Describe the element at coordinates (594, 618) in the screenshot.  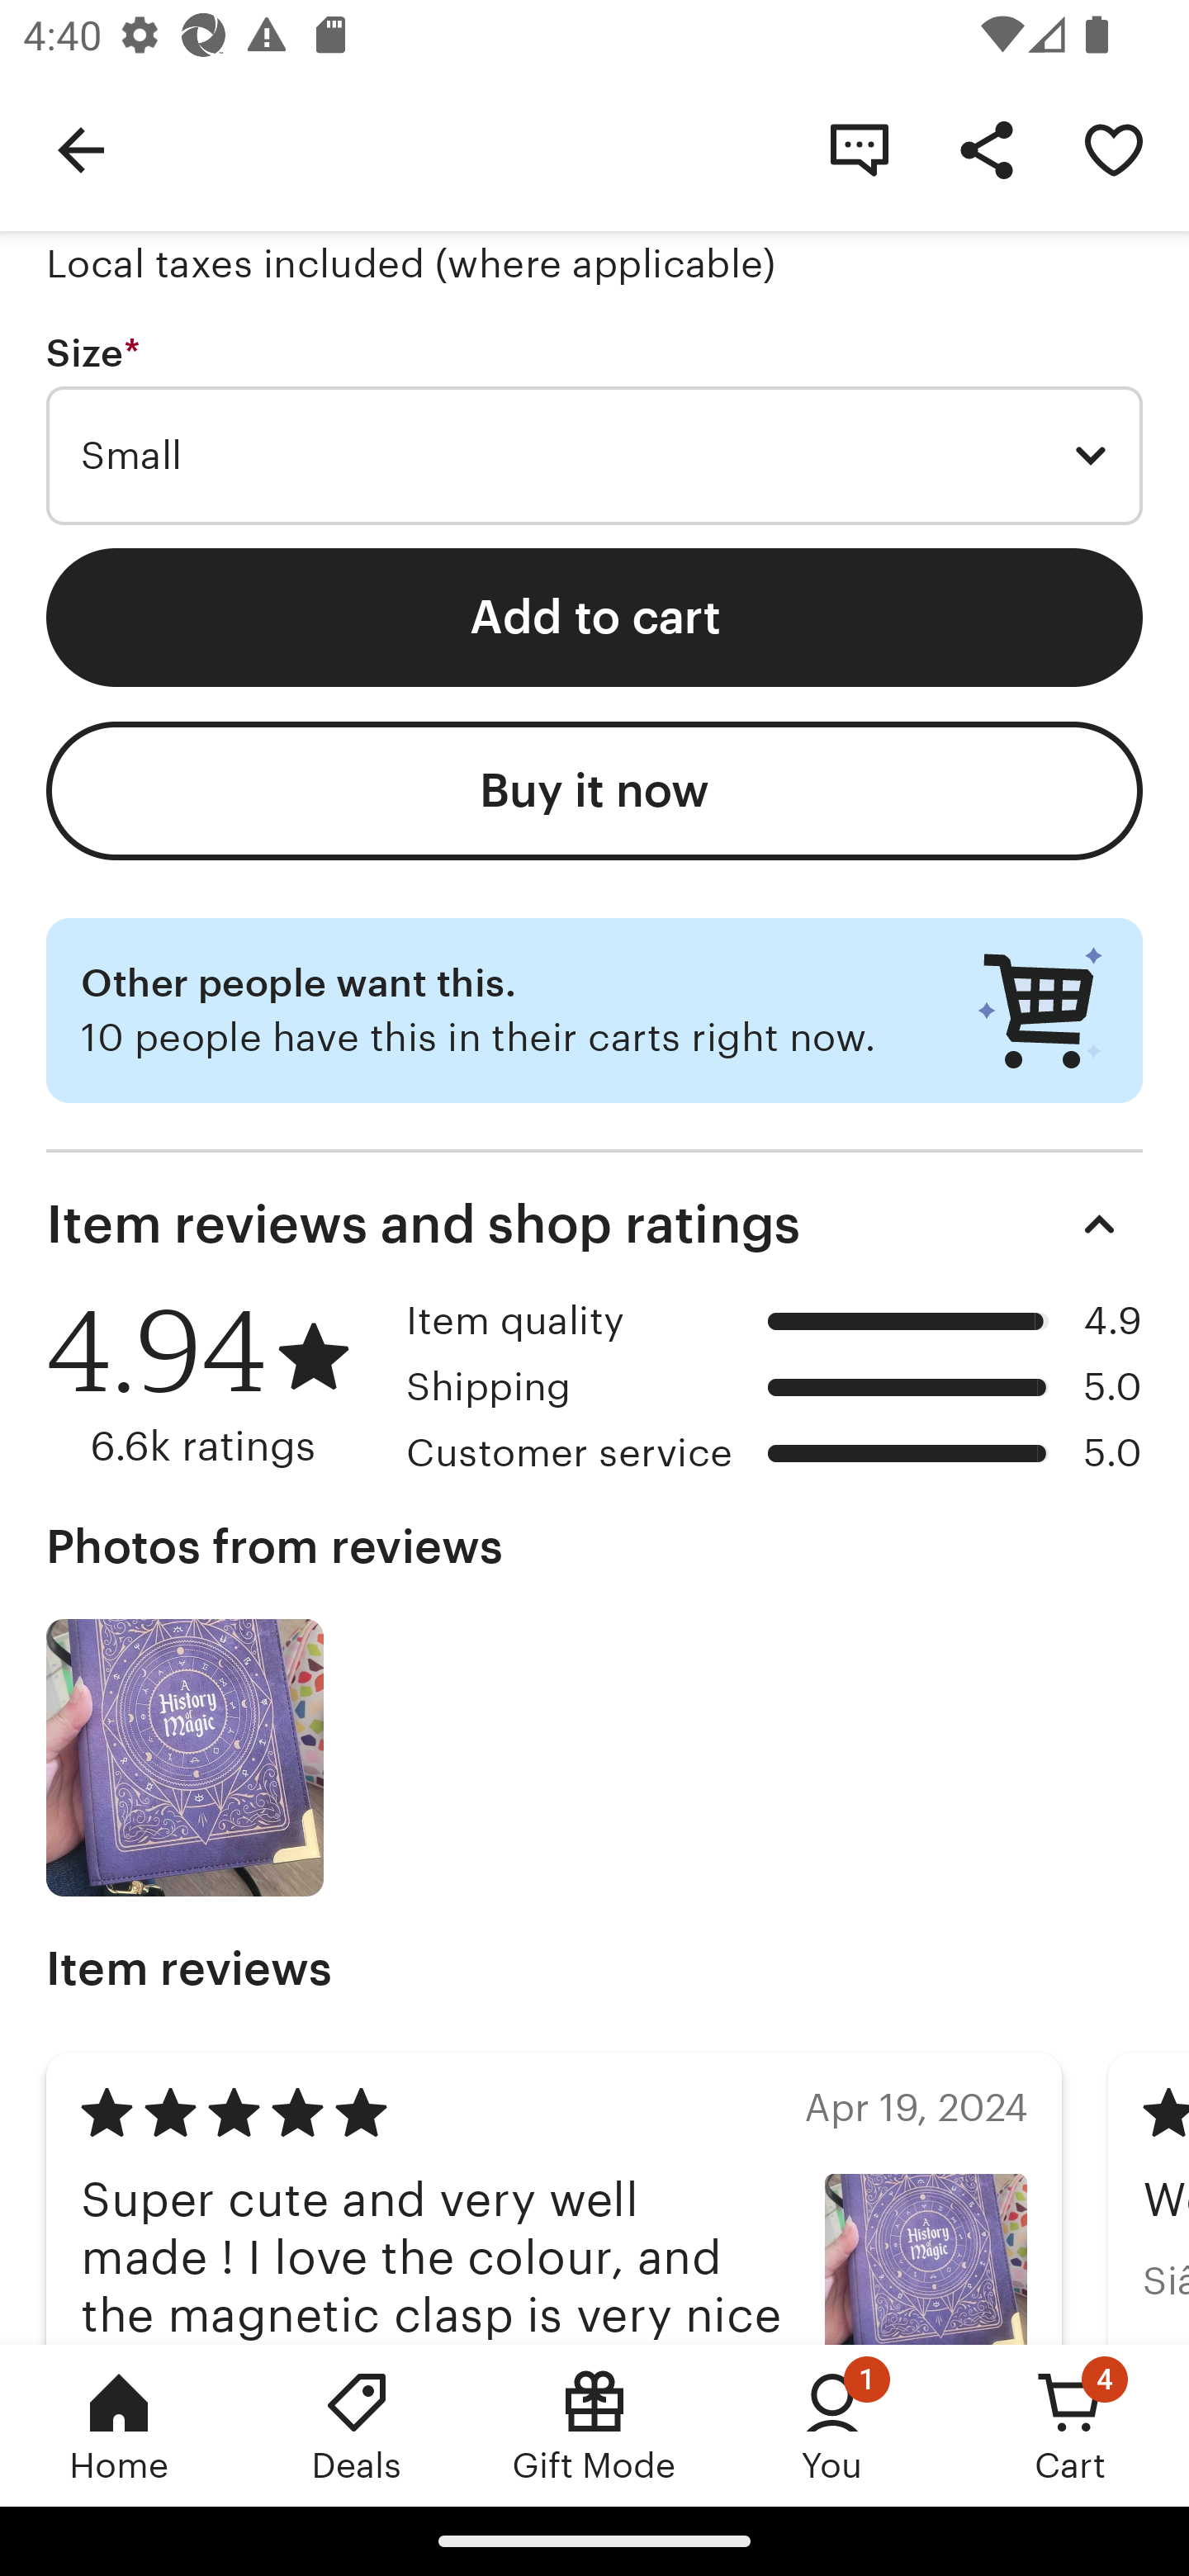
I see `Add to cart` at that location.